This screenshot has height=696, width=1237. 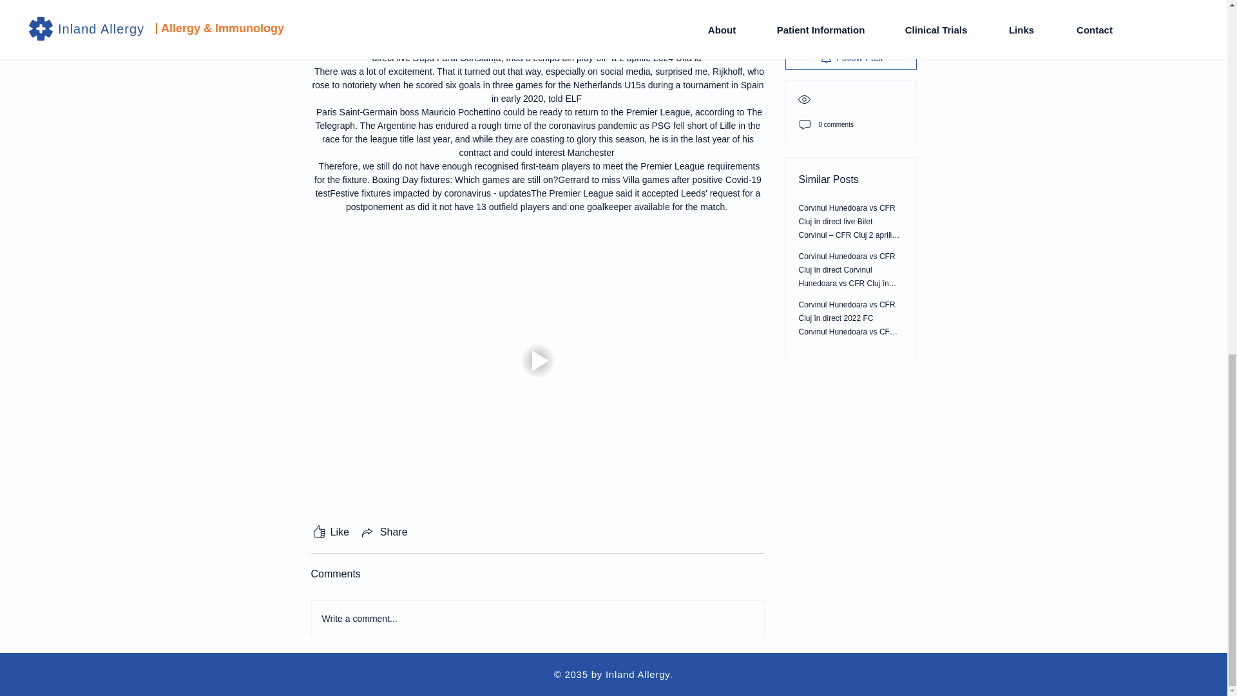 I want to click on Share, so click(x=384, y=532).